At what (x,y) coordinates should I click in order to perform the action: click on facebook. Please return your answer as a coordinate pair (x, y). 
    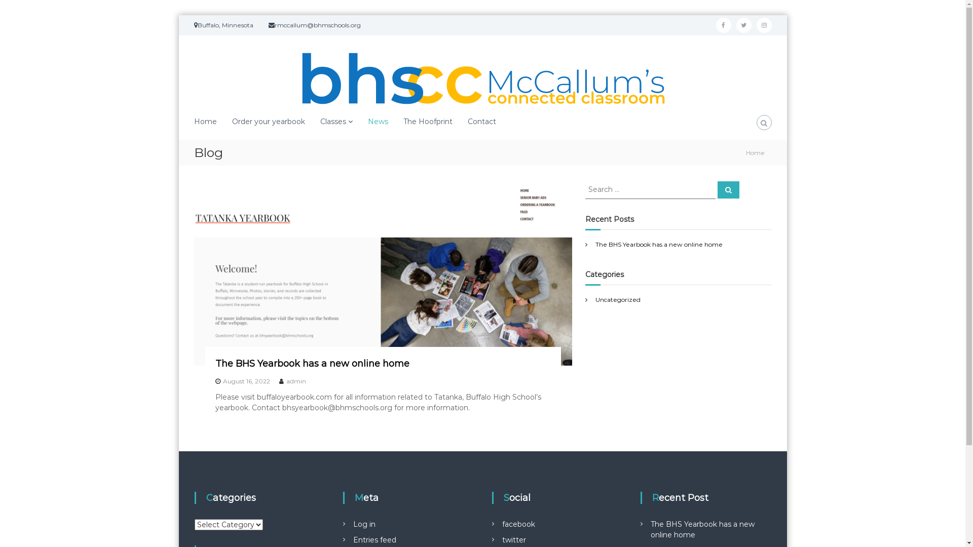
    Looking at the image, I should click on (519, 524).